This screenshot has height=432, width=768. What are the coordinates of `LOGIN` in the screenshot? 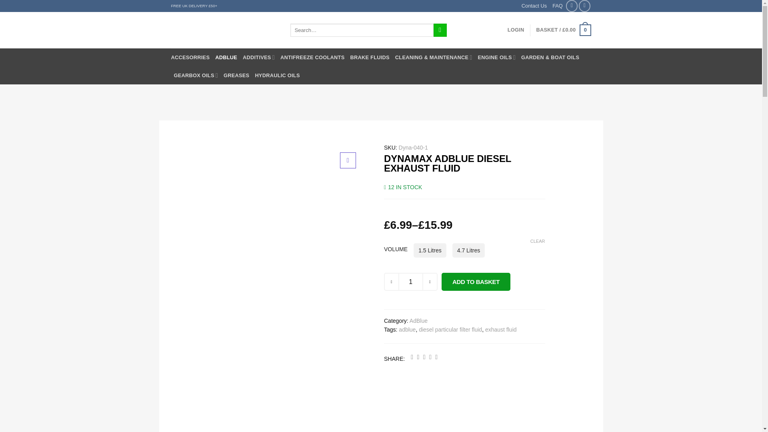 It's located at (516, 30).